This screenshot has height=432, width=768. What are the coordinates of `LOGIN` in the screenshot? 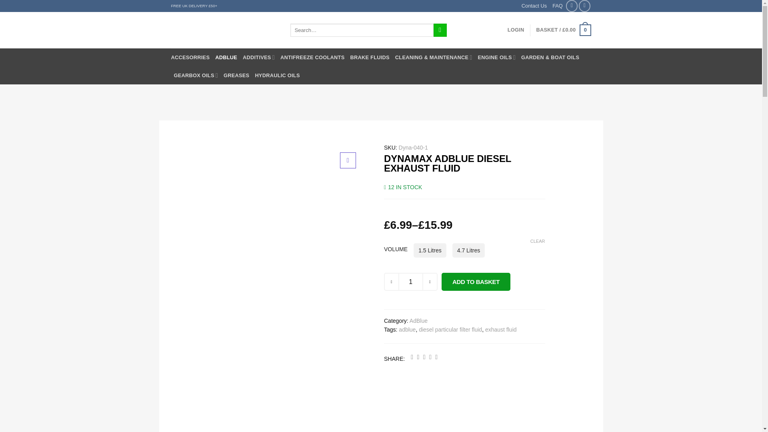 It's located at (516, 30).